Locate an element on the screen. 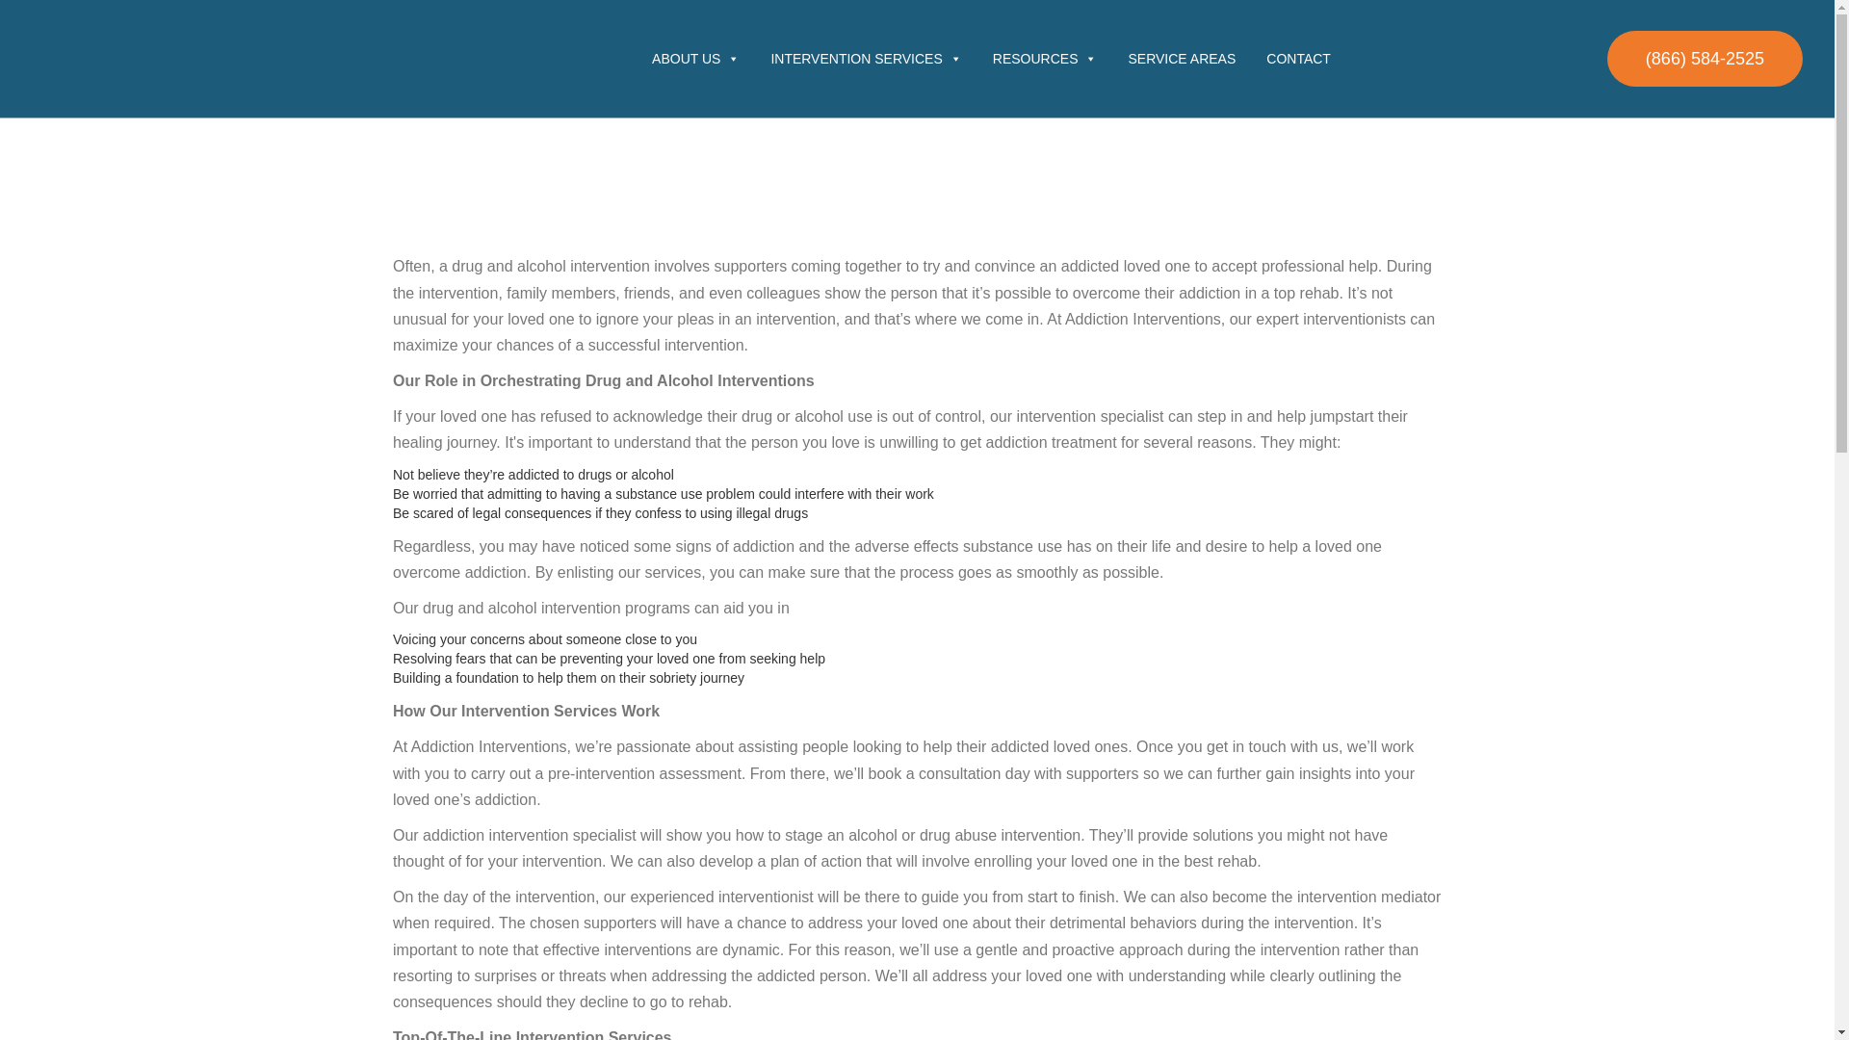 This screenshot has height=1040, width=1849. INTERVENTION SERVICES is located at coordinates (865, 59).